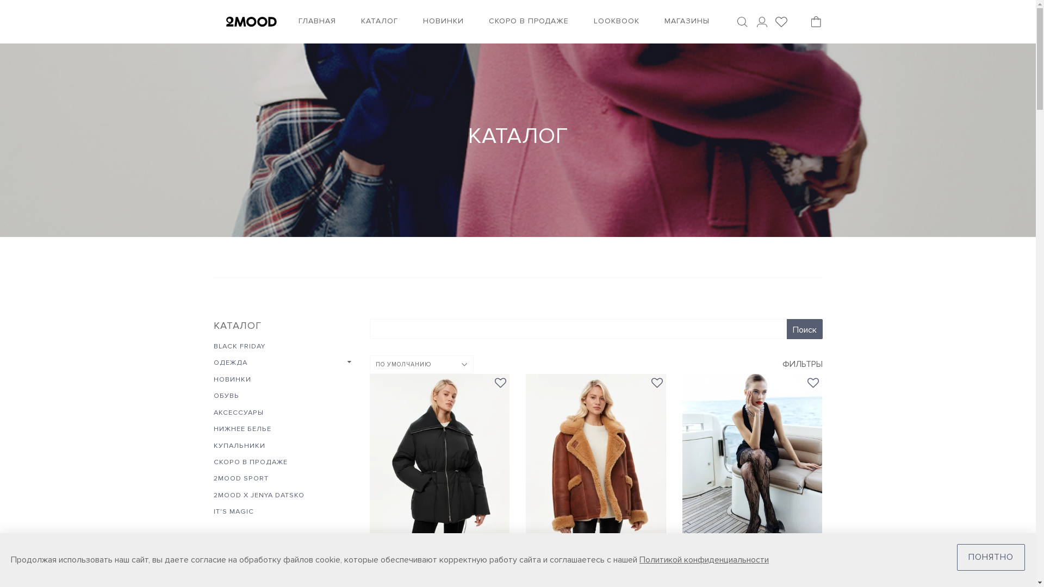 Image resolution: width=1044 pixels, height=587 pixels. I want to click on LOOKBOOK, so click(617, 22).